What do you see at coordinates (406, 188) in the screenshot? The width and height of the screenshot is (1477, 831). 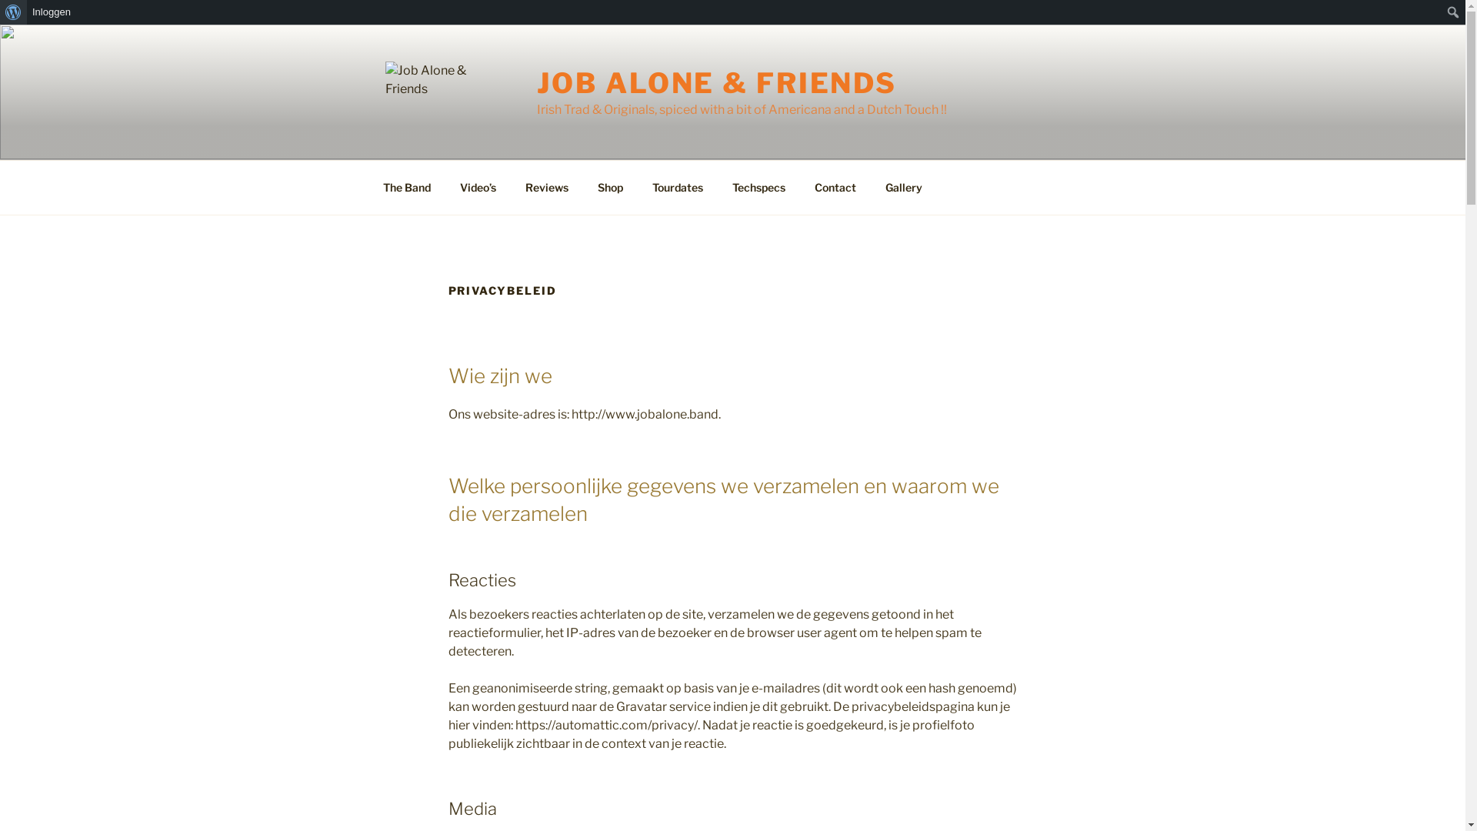 I see `The Band` at bounding box center [406, 188].